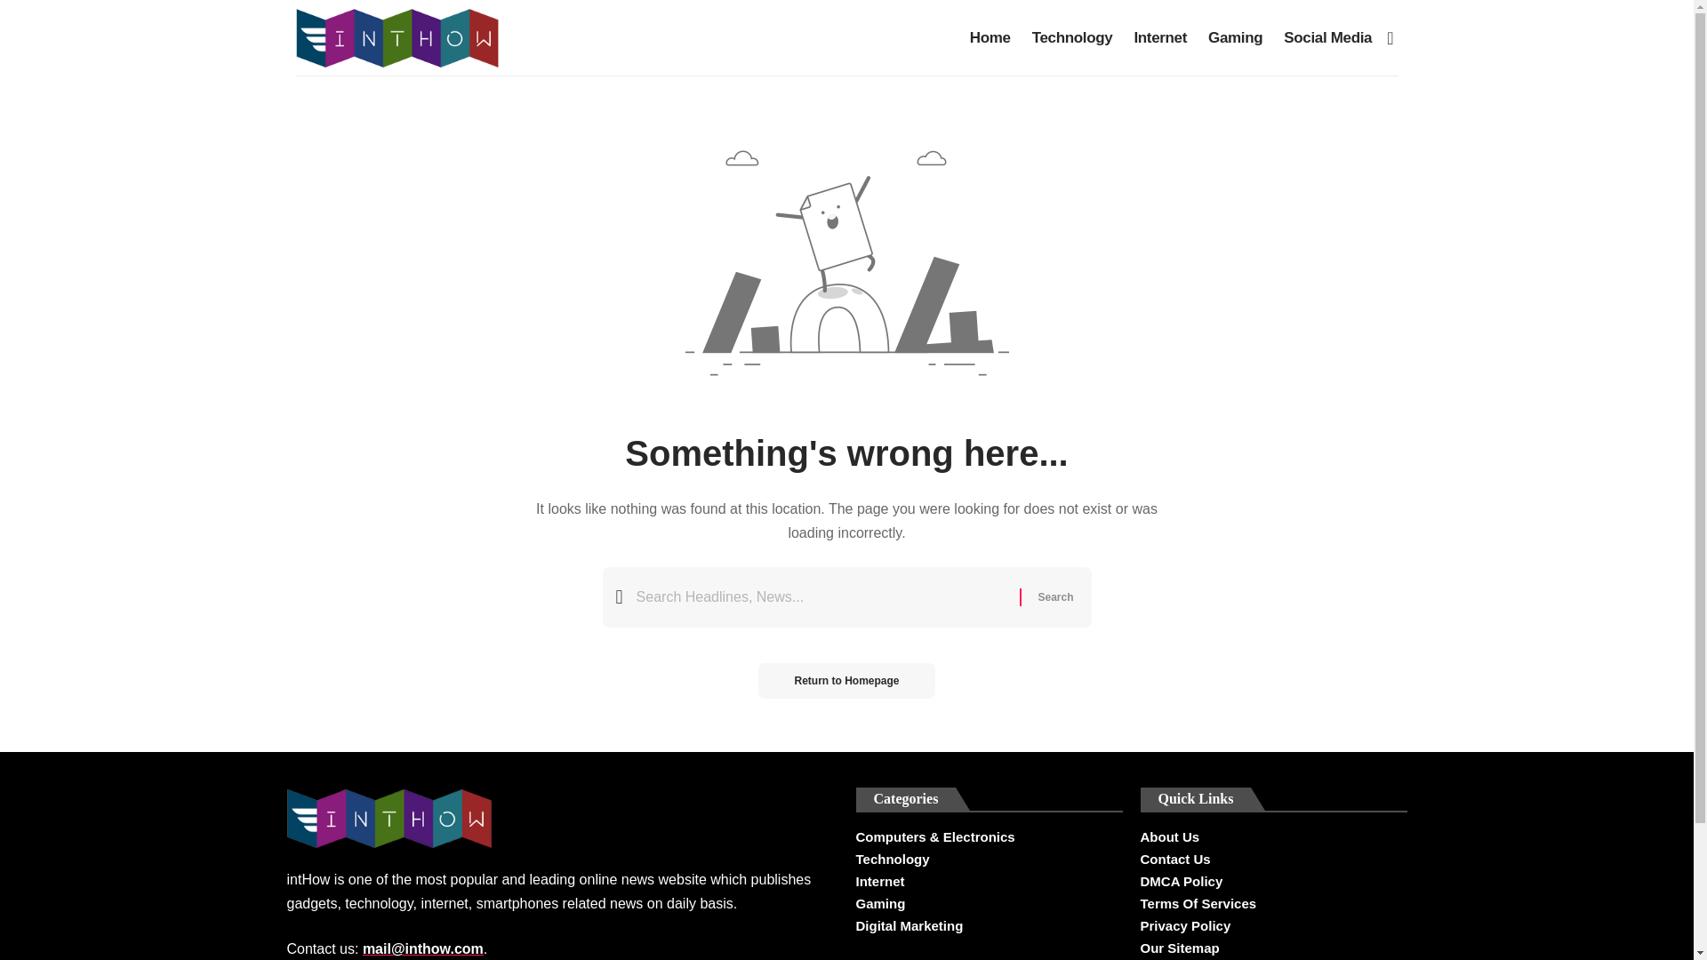  I want to click on Internet, so click(1160, 37).